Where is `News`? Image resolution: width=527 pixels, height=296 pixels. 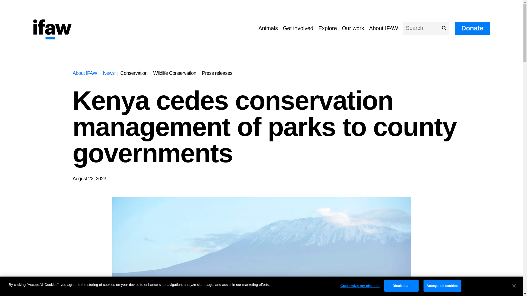
News is located at coordinates (109, 73).